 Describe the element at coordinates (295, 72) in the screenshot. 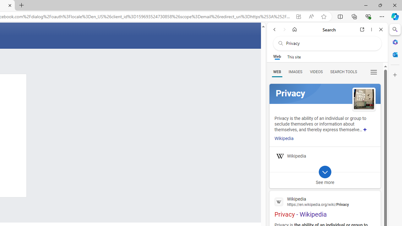

I see `Search Filter, IMAGES` at that location.